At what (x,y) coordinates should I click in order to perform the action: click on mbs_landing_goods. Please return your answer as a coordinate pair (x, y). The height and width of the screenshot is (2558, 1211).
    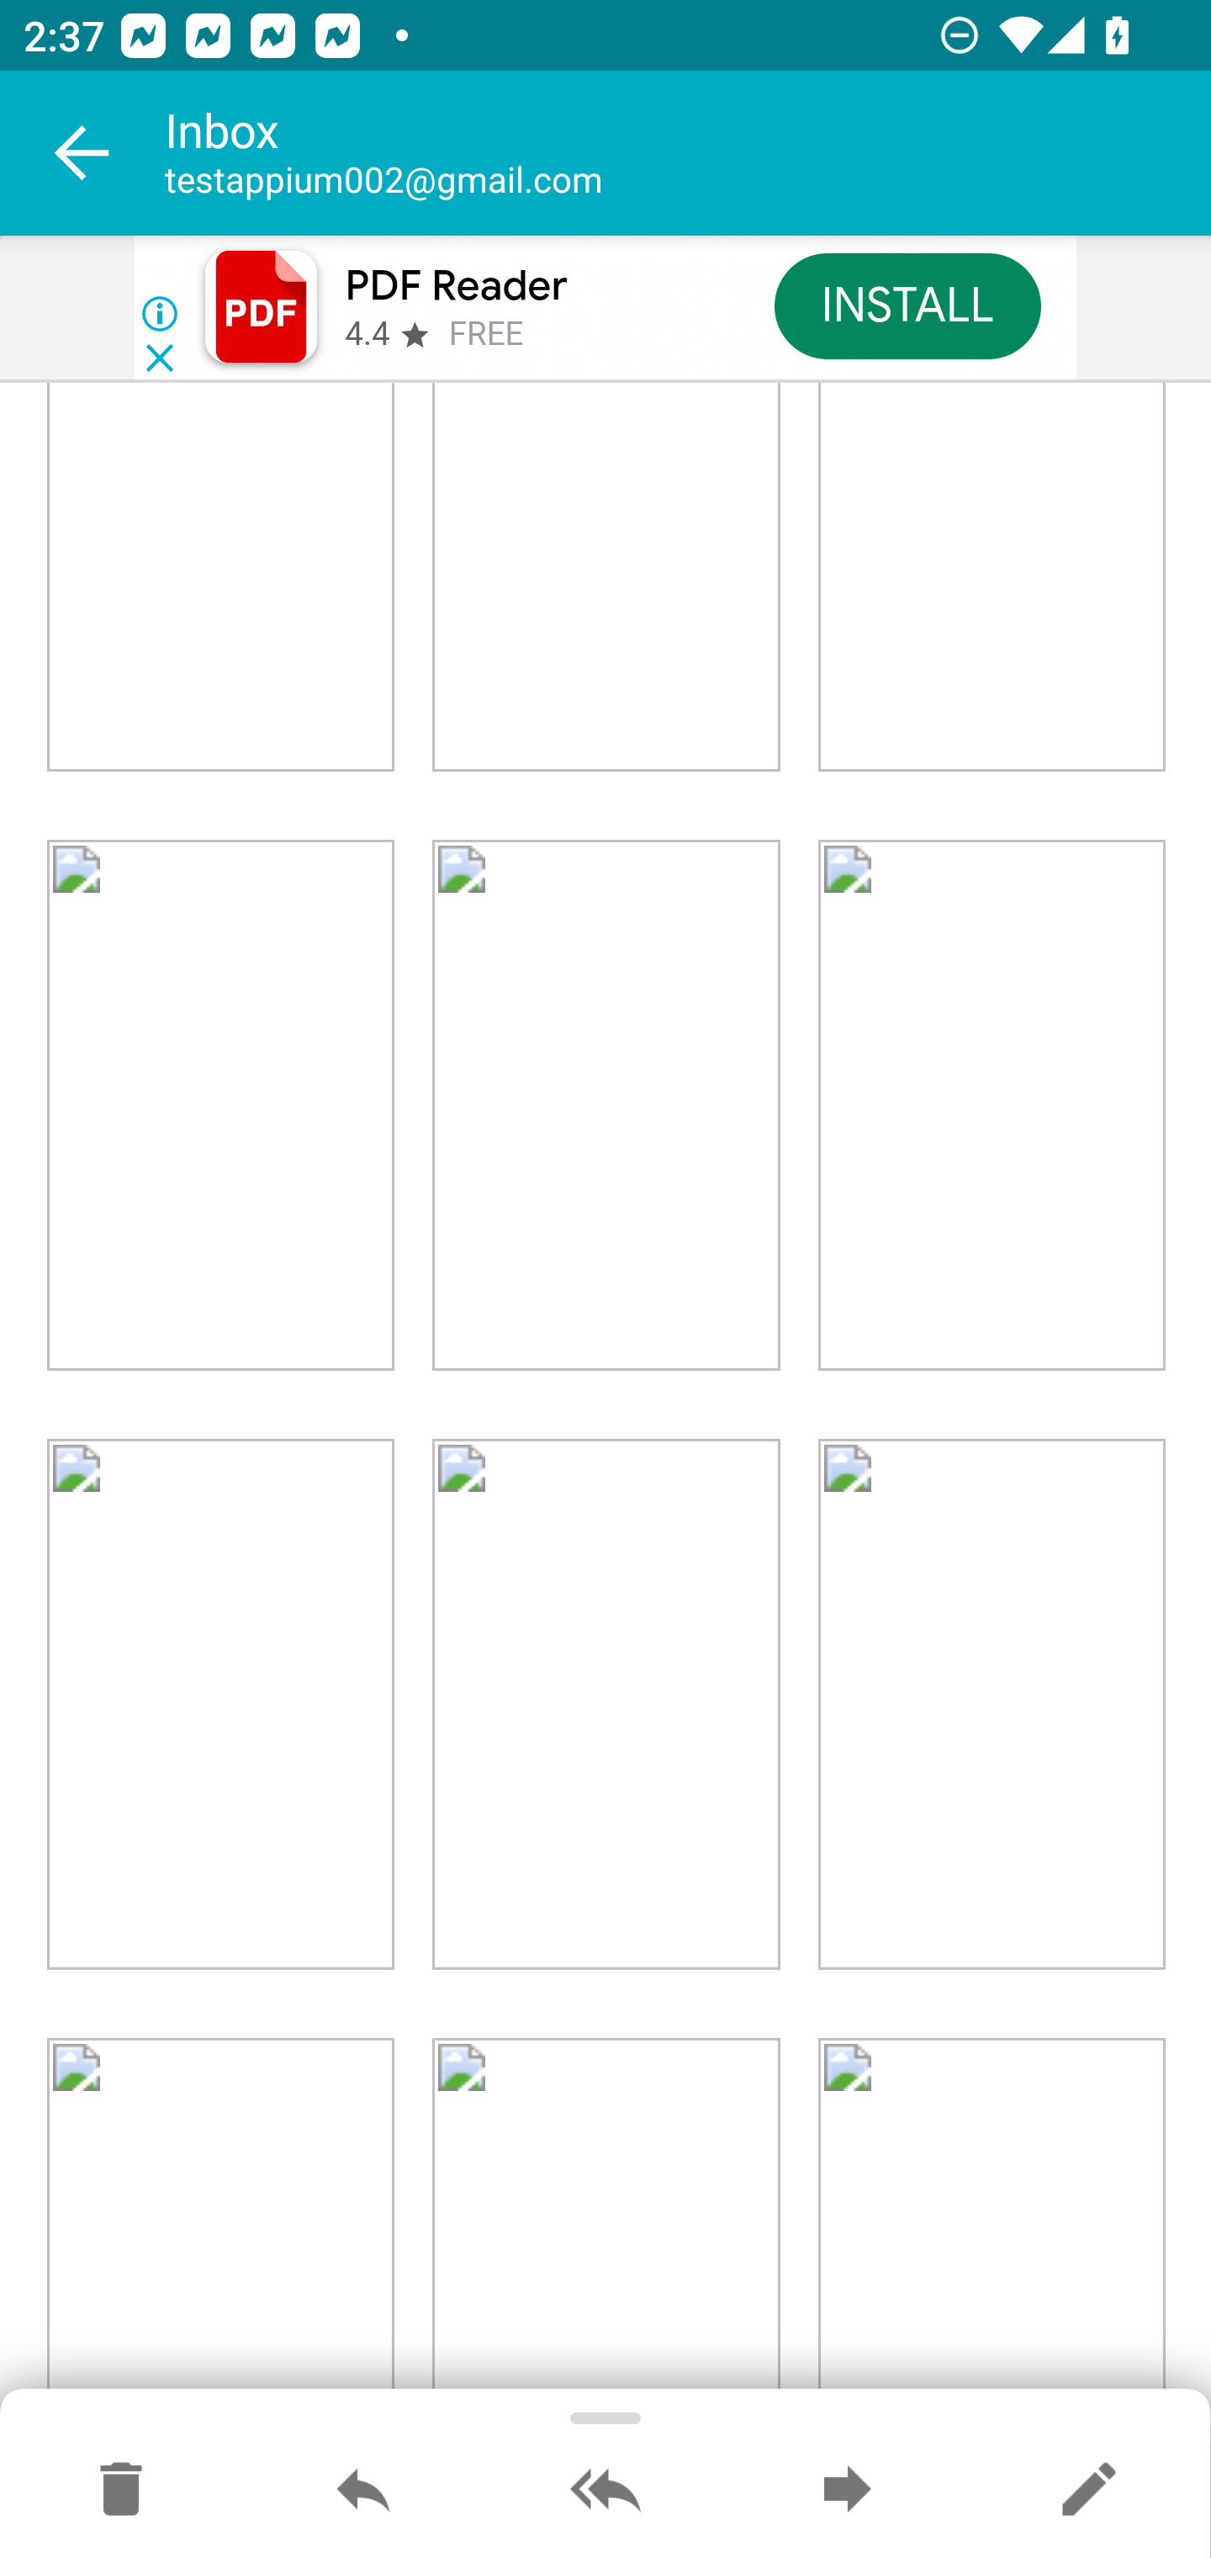
    Looking at the image, I should click on (992, 2220).